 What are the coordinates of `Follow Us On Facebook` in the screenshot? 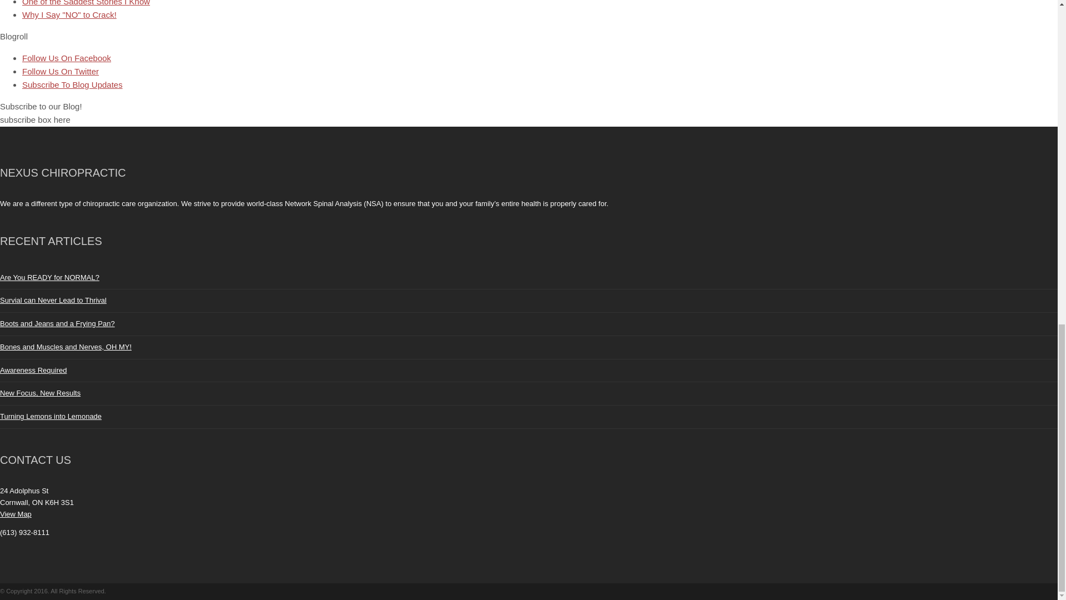 It's located at (67, 58).